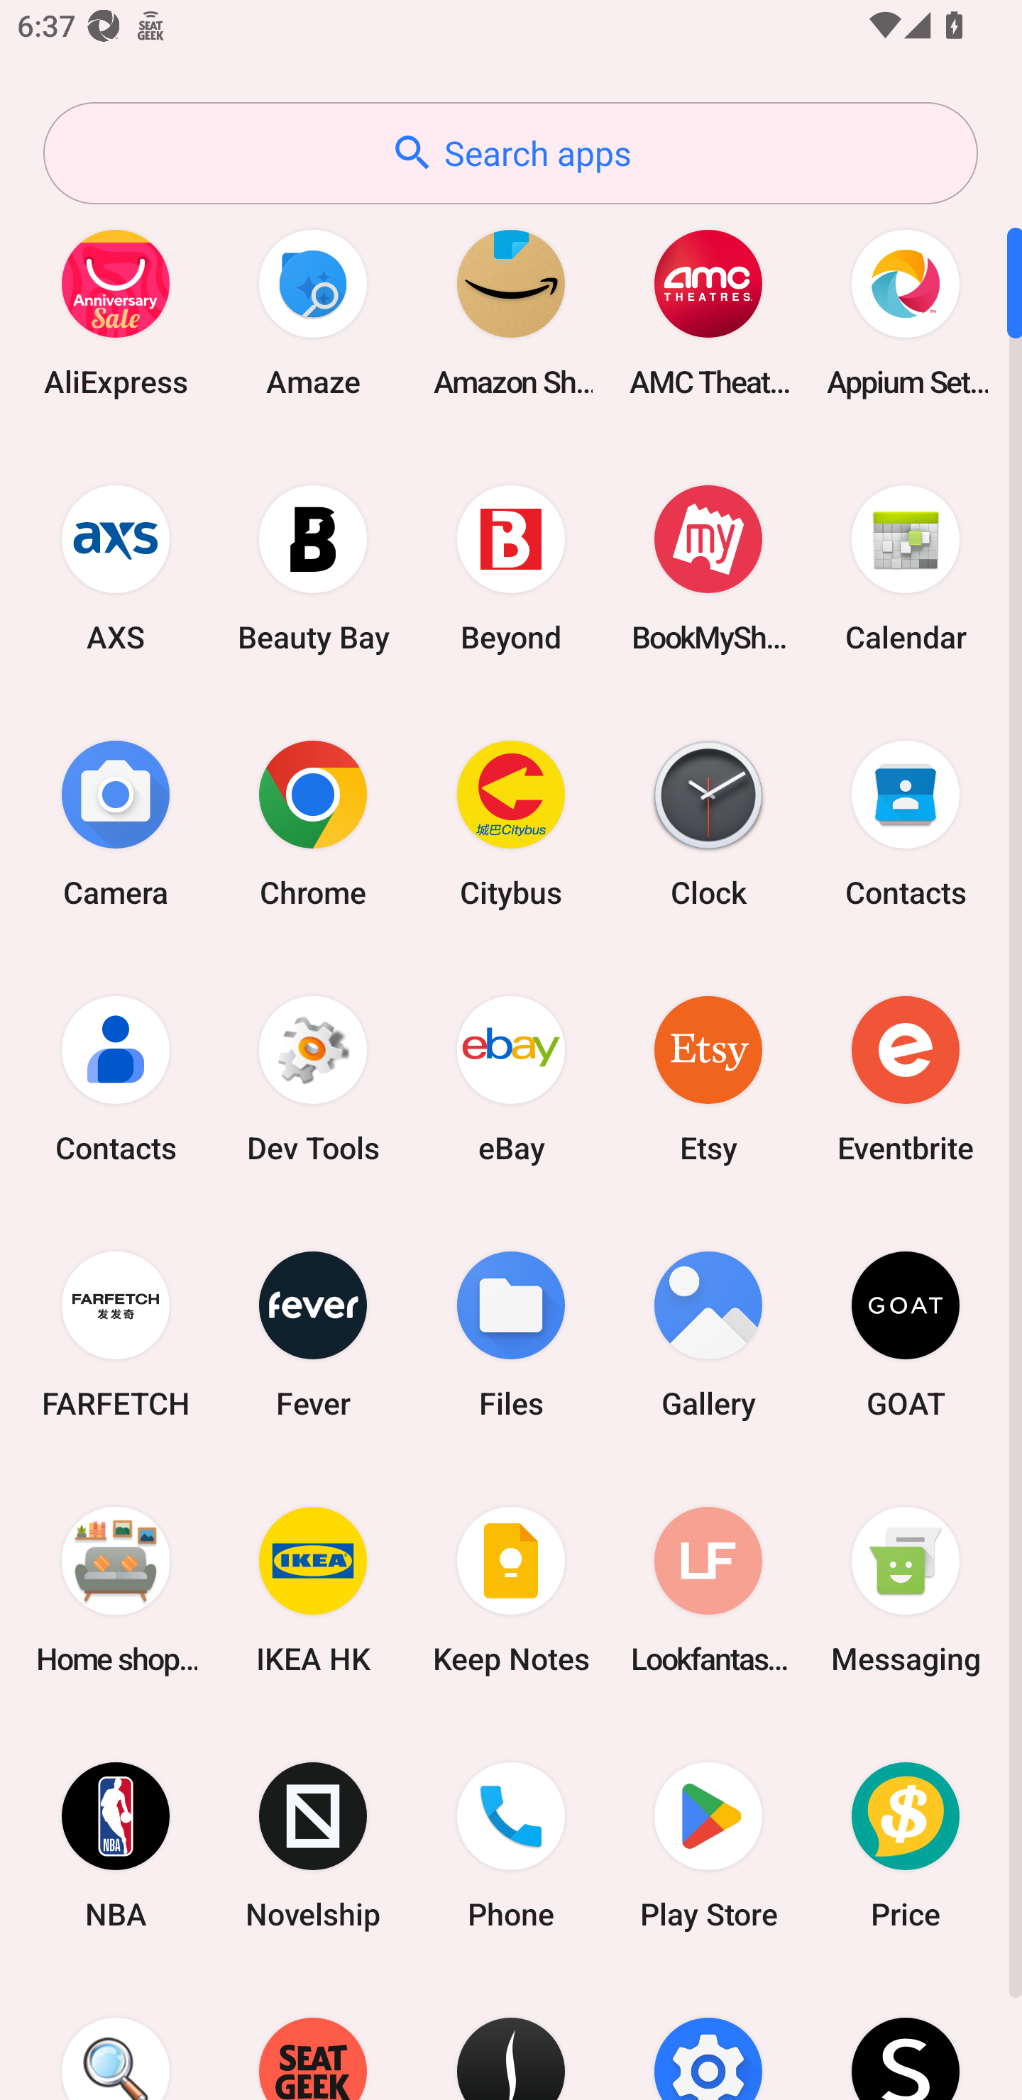  I want to click on Etsy, so click(708, 1078).